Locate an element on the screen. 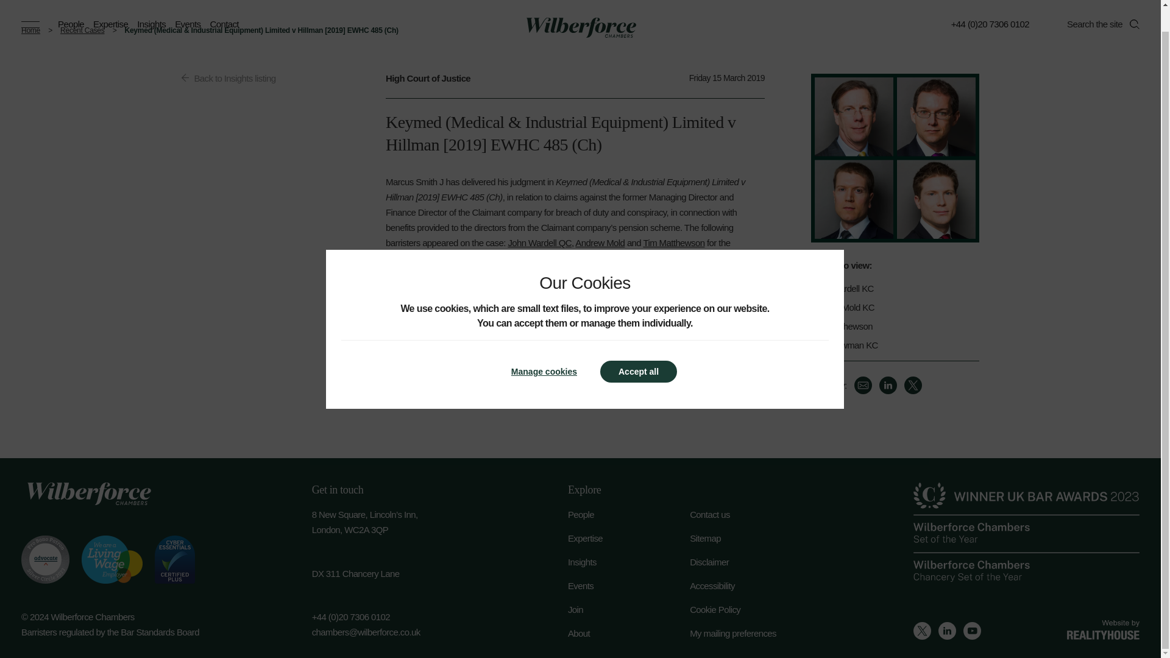  Search is located at coordinates (1135, 4).